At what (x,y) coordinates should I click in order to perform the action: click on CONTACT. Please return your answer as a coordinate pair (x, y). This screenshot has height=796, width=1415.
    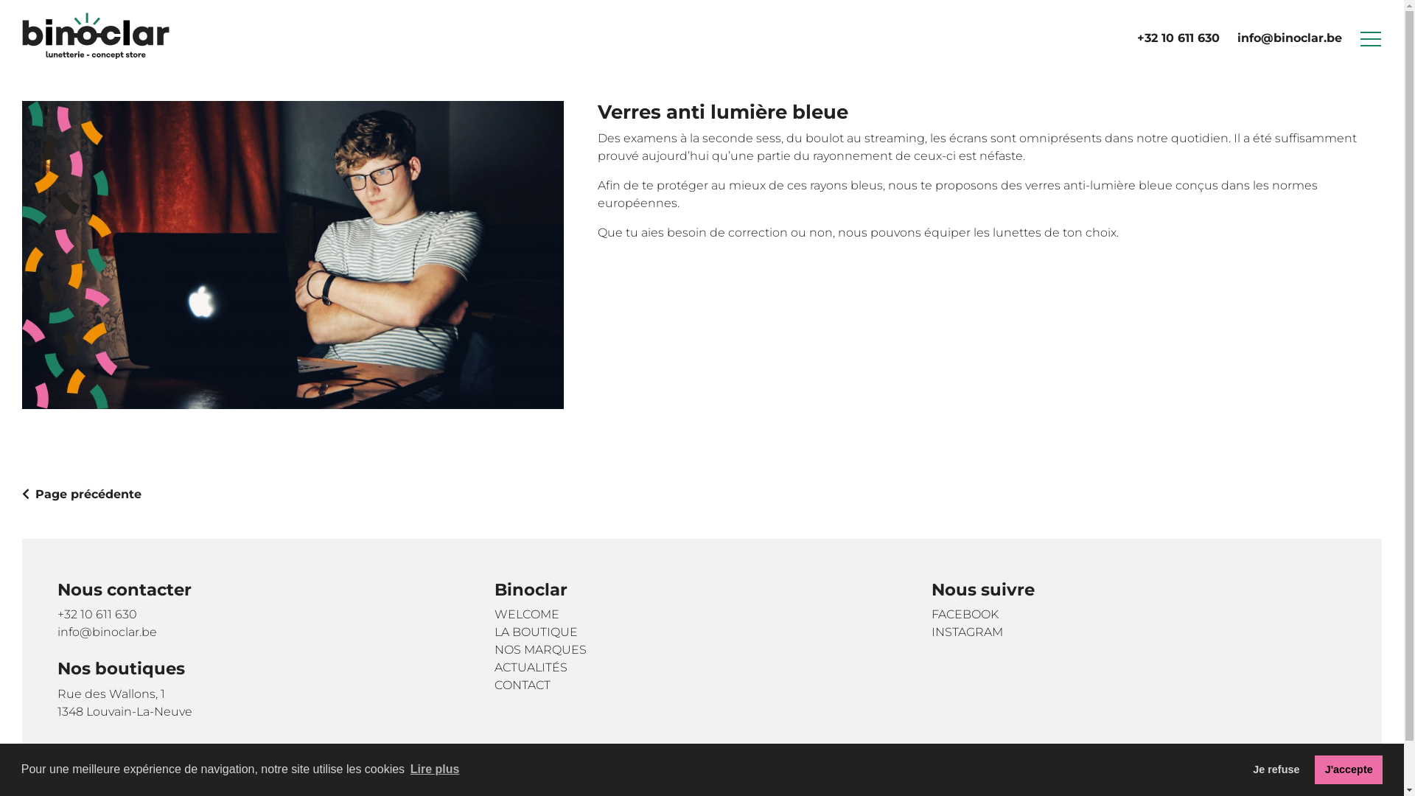
    Looking at the image, I should click on (702, 685).